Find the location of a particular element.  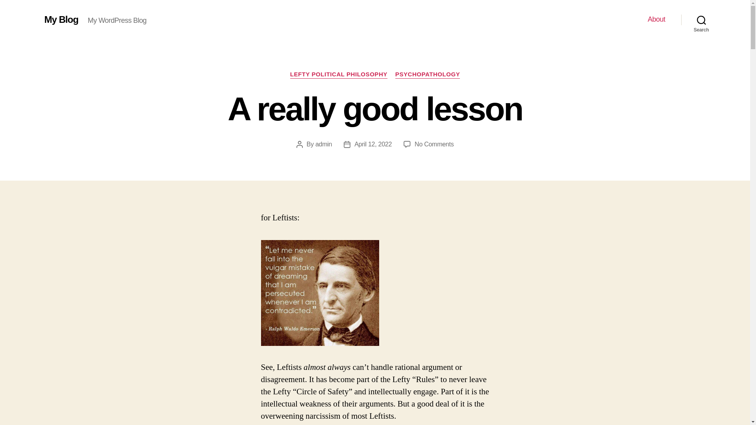

PSYCHOPATHOLOGY is located at coordinates (339, 75).